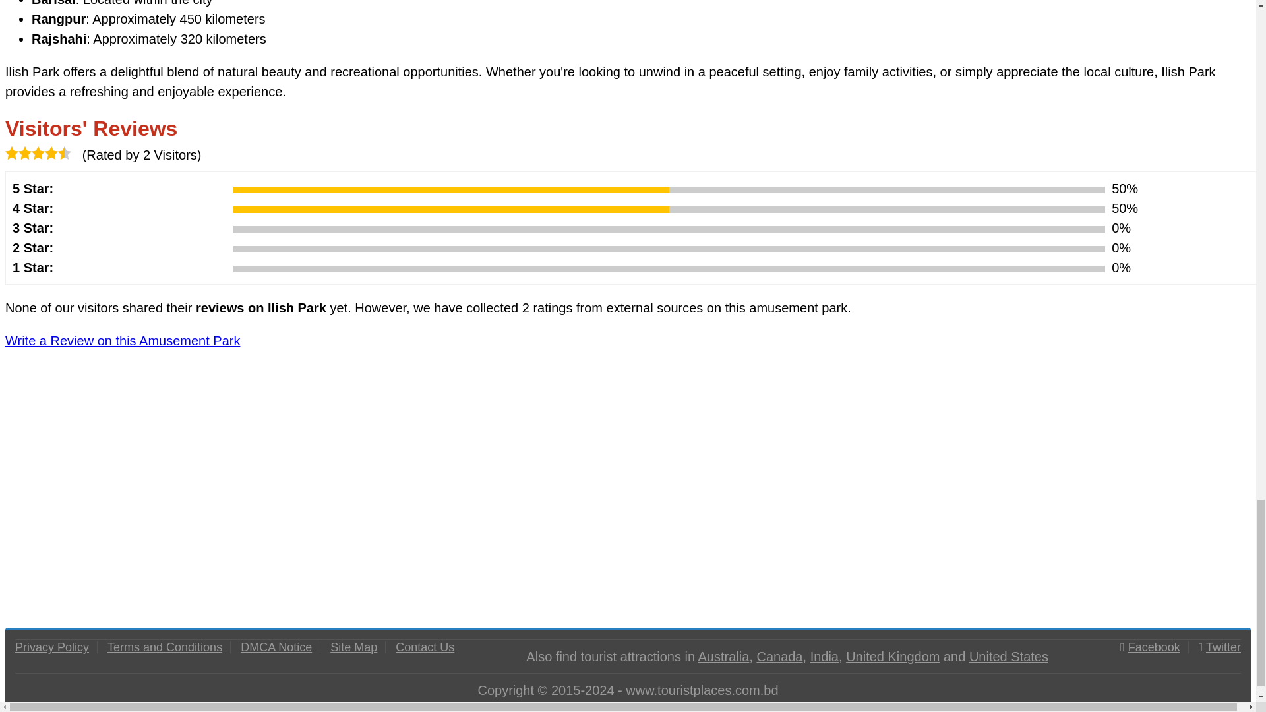 This screenshot has width=1266, height=712. I want to click on Share your experience on Ilish Park, so click(123, 341).